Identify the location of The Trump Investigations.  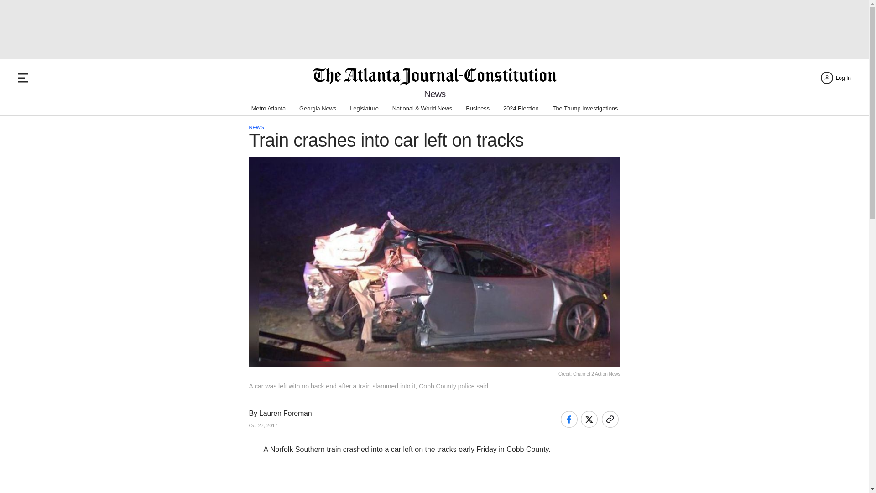
(585, 109).